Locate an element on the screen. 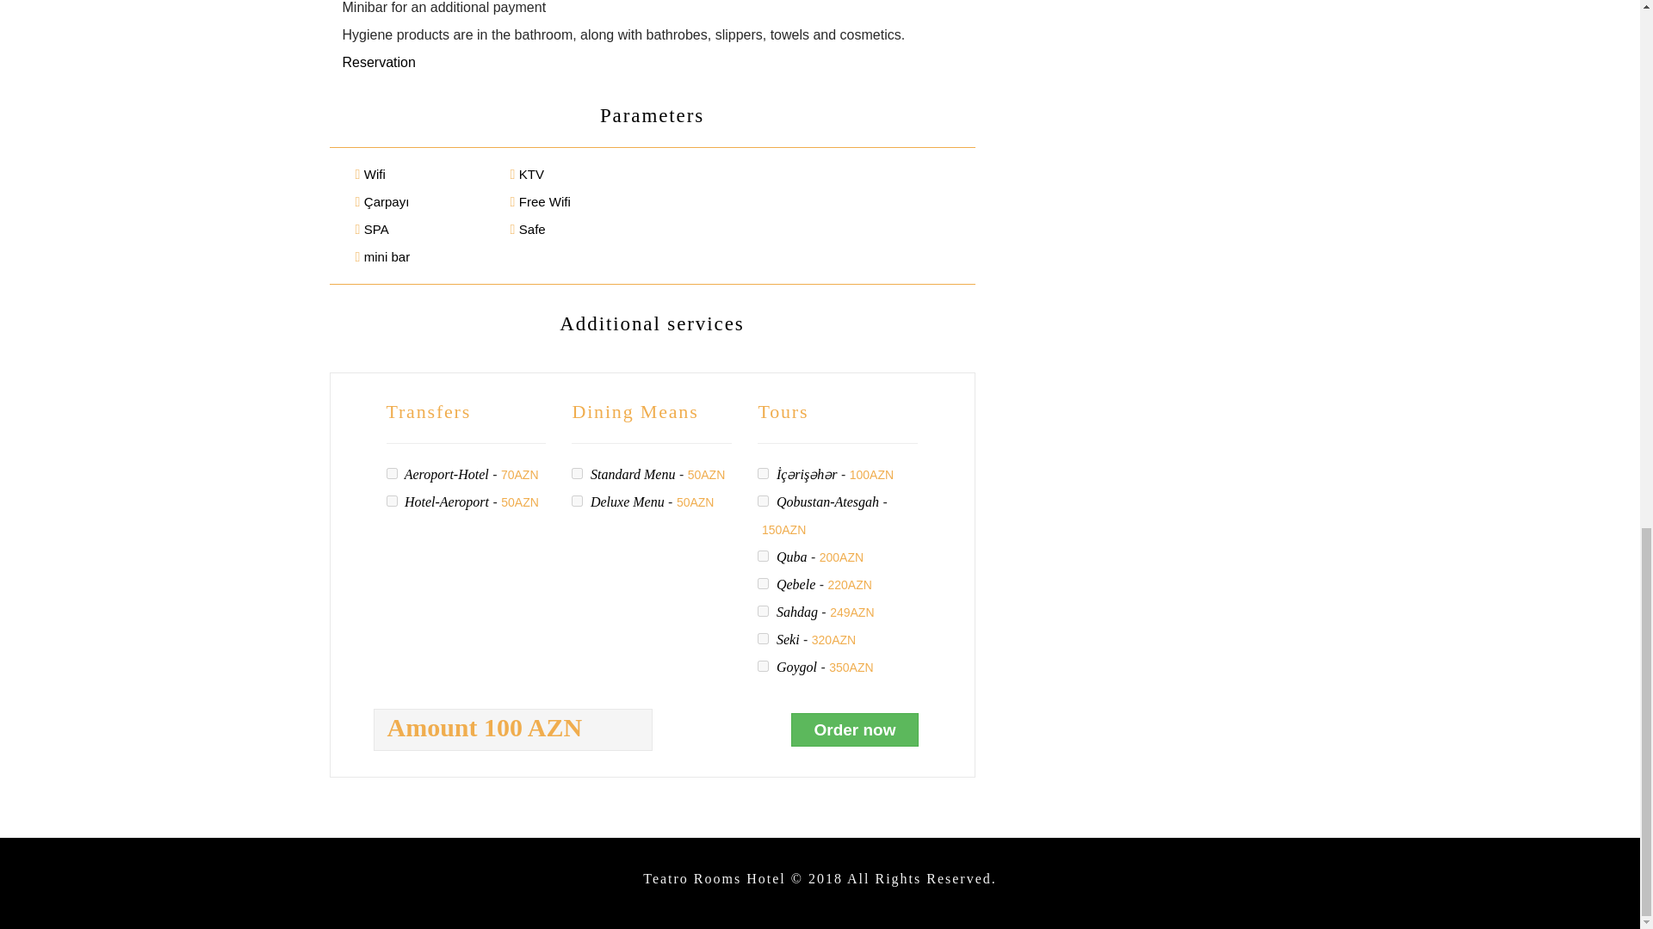  1 is located at coordinates (577, 501).